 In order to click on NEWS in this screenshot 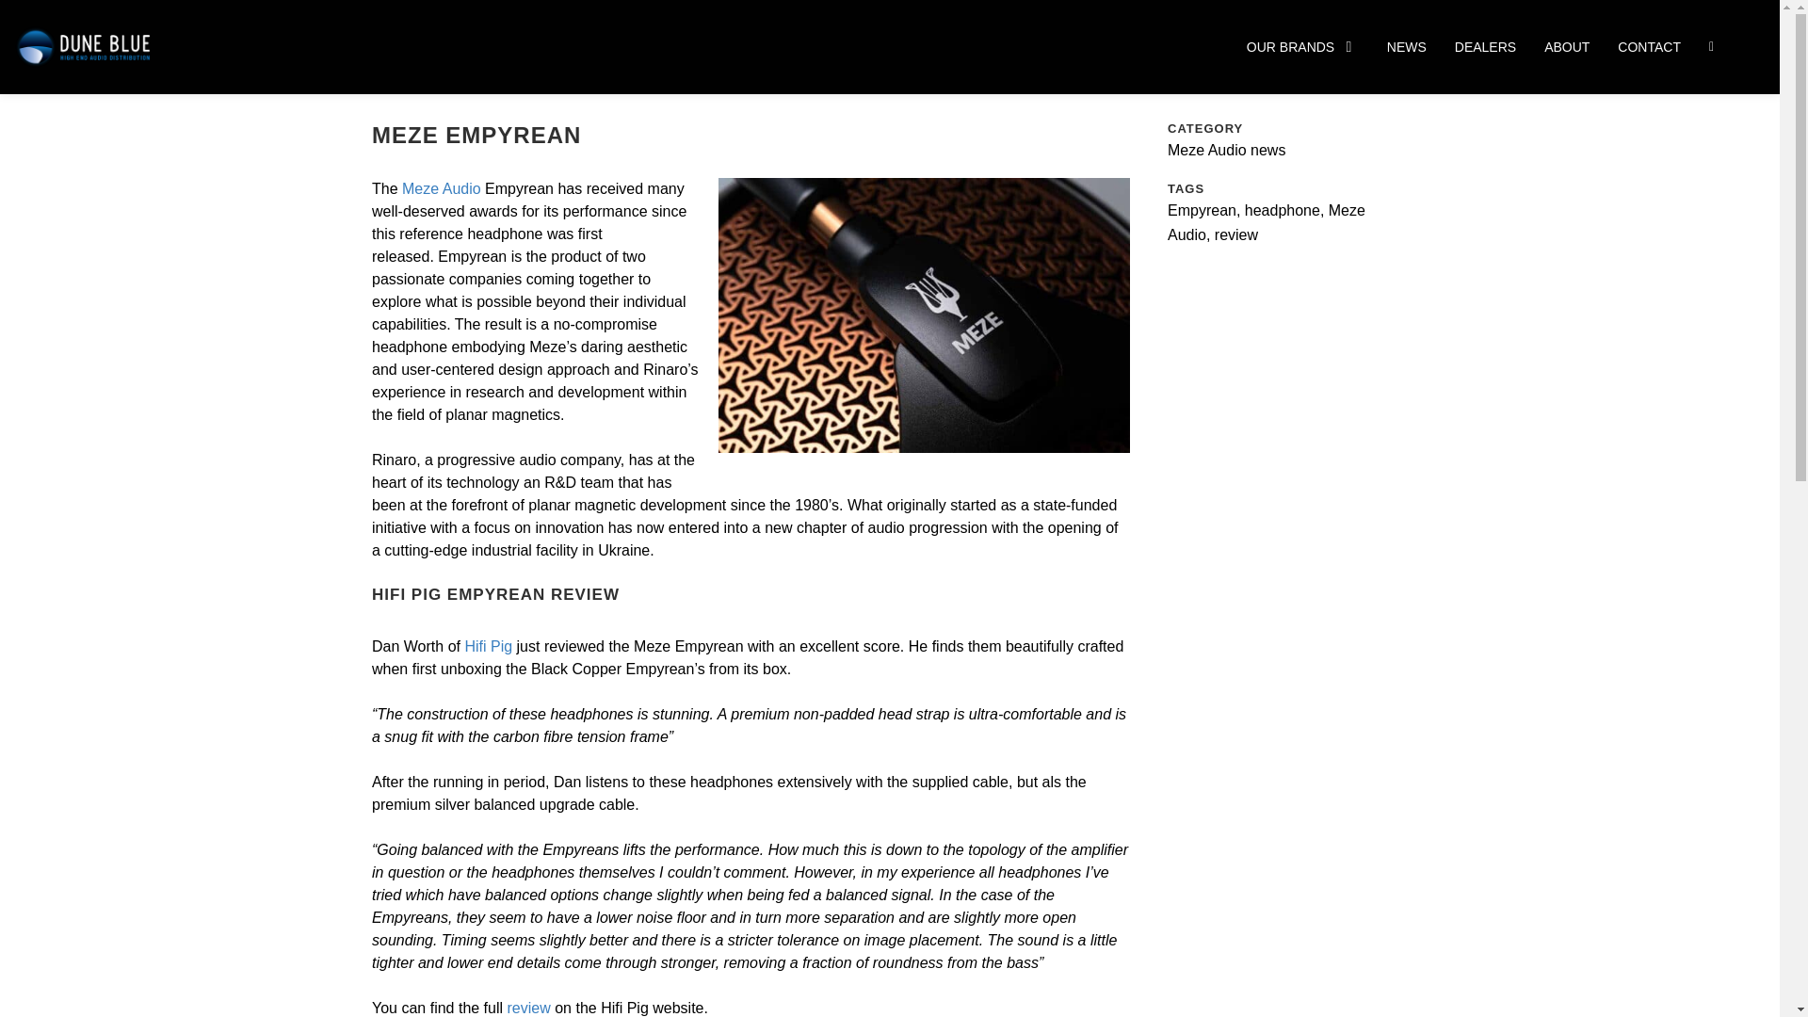, I will do `click(1406, 47)`.